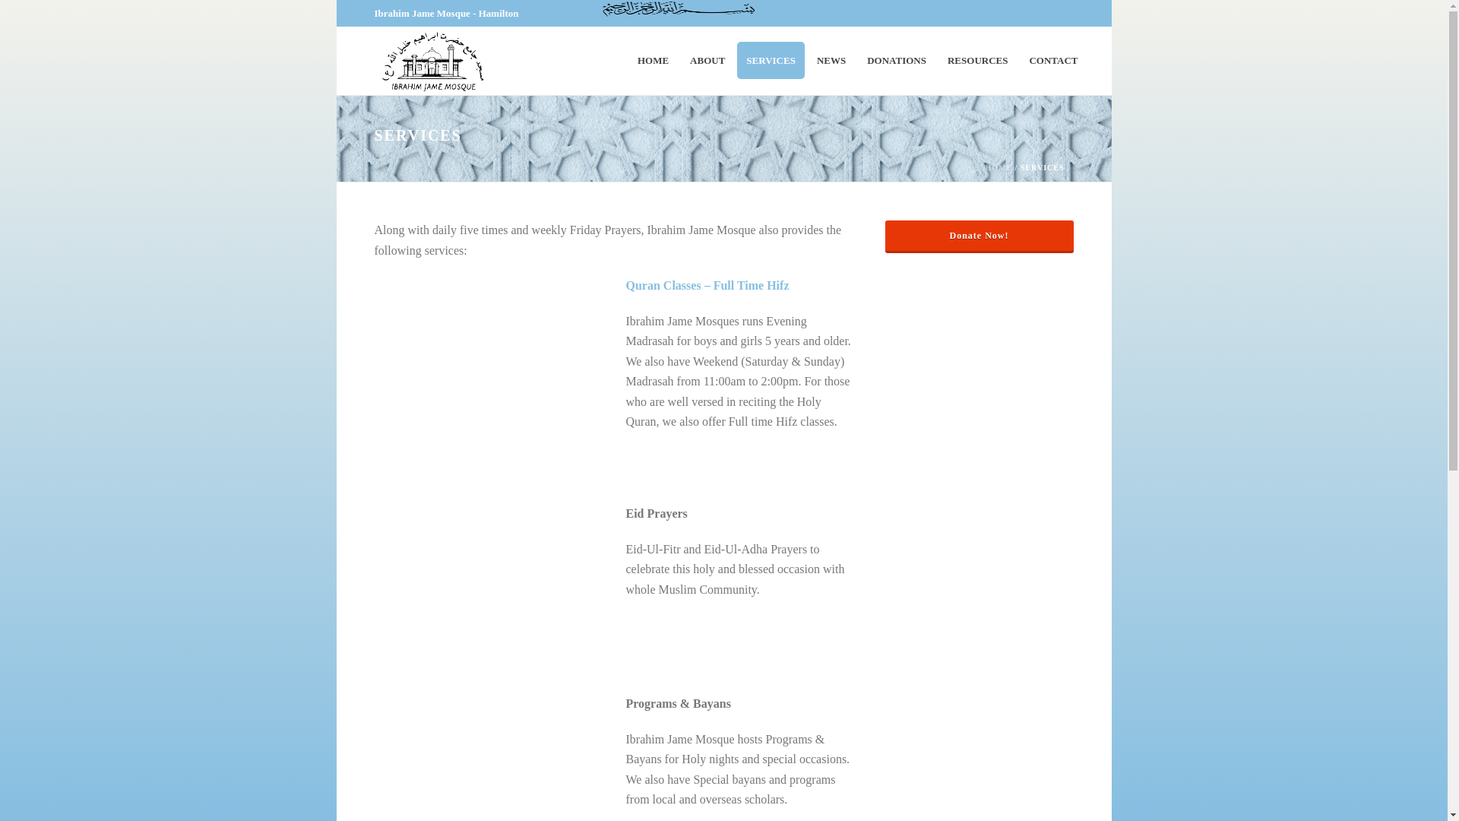 This screenshot has width=1459, height=821. What do you see at coordinates (977, 60) in the screenshot?
I see `RESOURCES` at bounding box center [977, 60].